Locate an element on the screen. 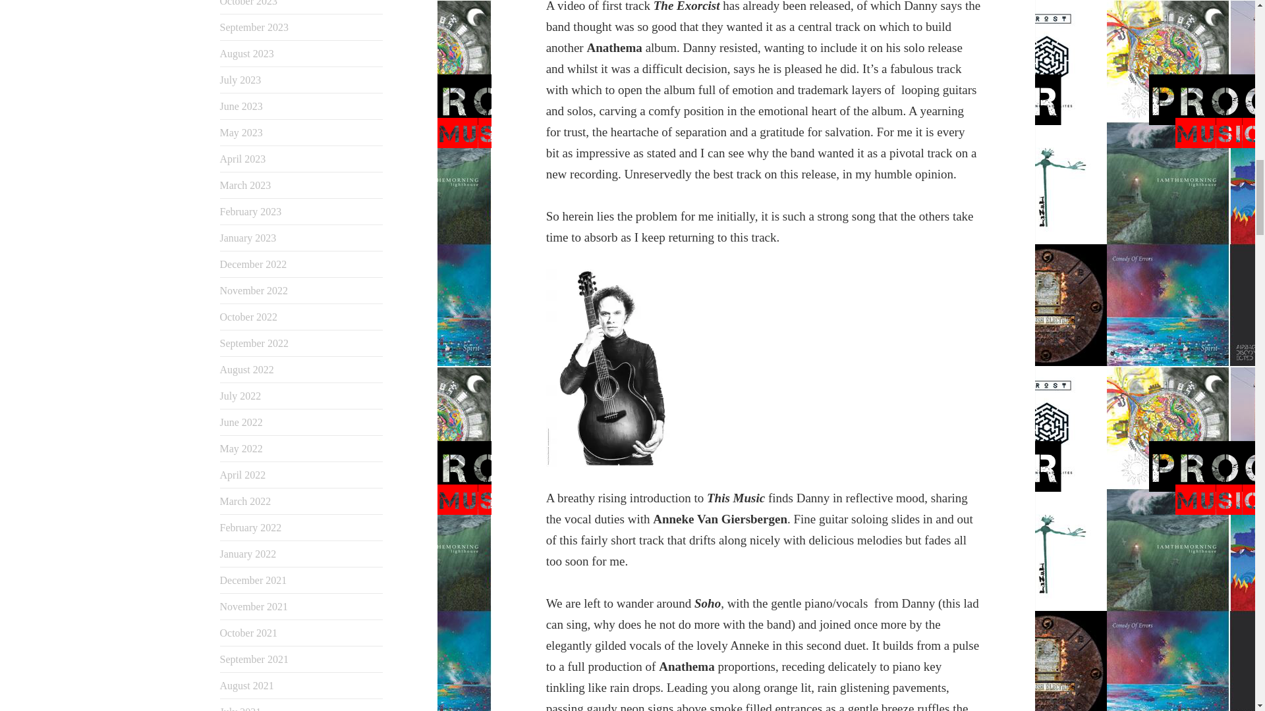 The image size is (1265, 711). August 2023 is located at coordinates (247, 53).